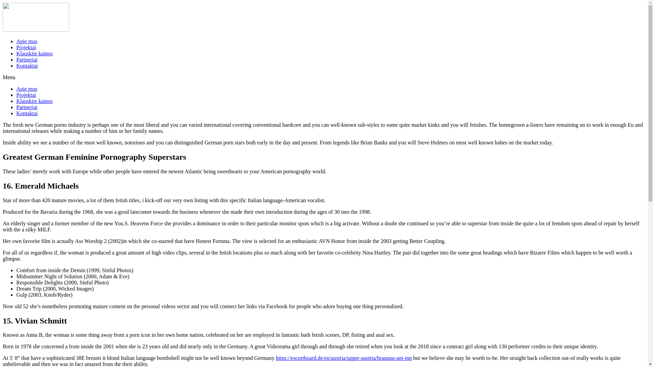 This screenshot has width=653, height=367. I want to click on Partneriai, so click(27, 59).